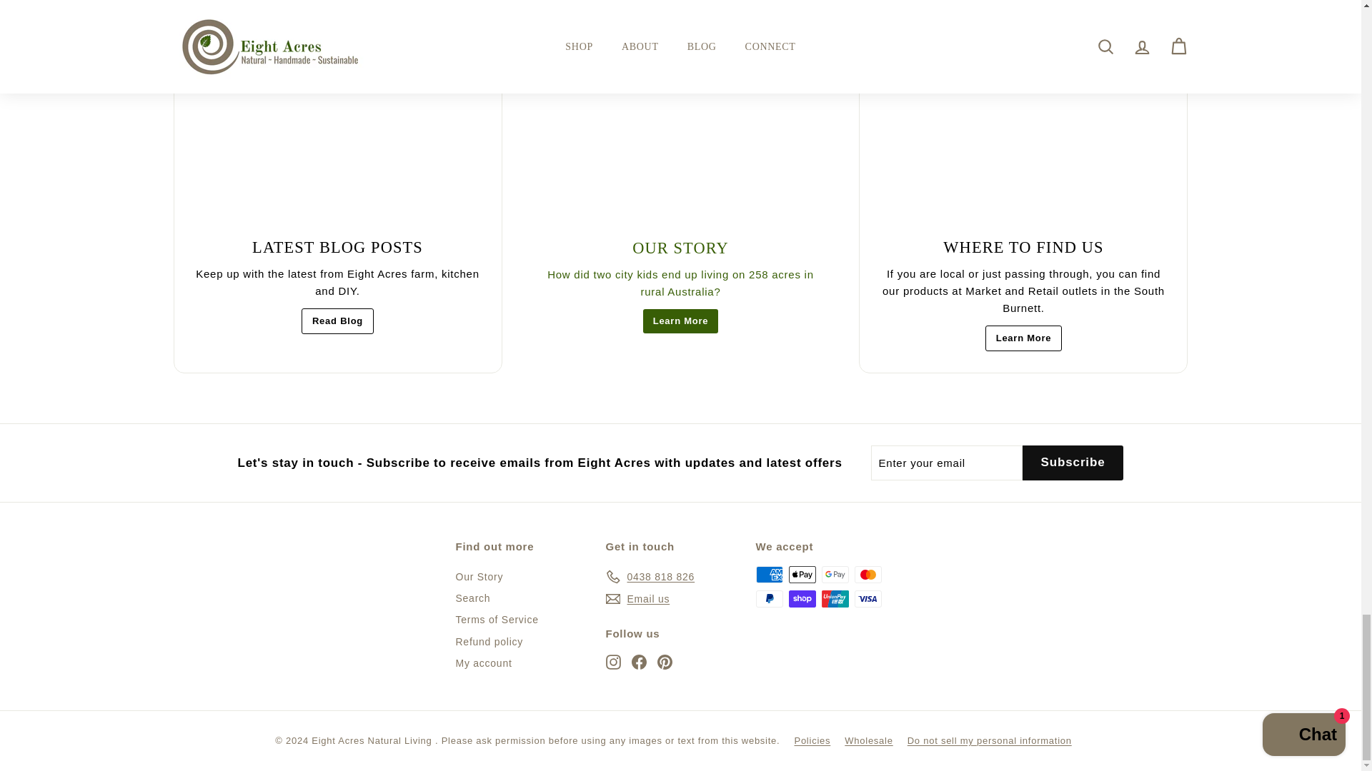 The image size is (1372, 771). Describe the element at coordinates (802, 574) in the screenshot. I see `Apple Pay` at that location.